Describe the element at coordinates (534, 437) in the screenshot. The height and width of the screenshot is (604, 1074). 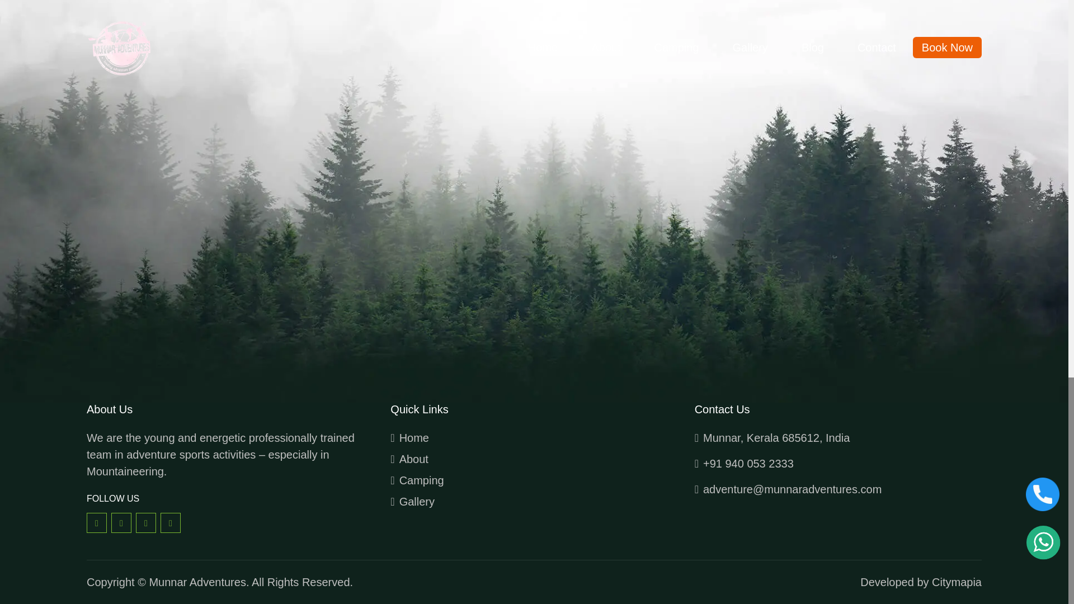
I see `Home` at that location.